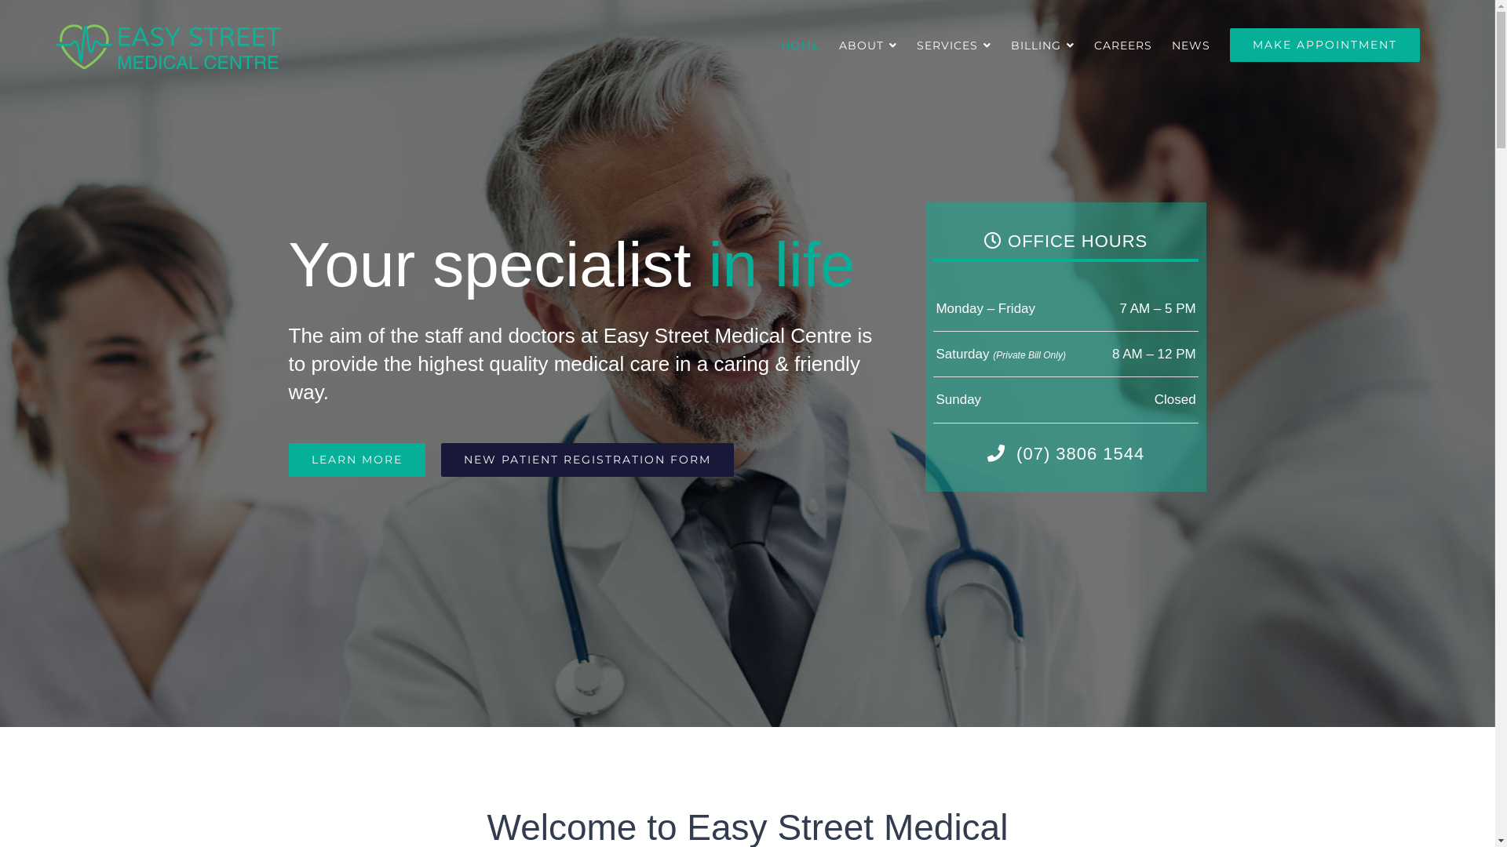 This screenshot has height=847, width=1507. Describe the element at coordinates (357, 460) in the screenshot. I see `LEARN MORE` at that location.